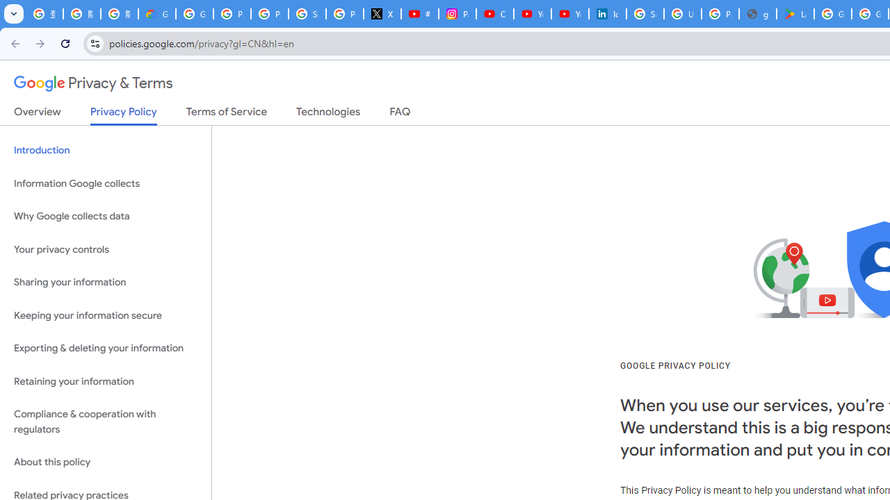 The image size is (890, 500). Describe the element at coordinates (758, 14) in the screenshot. I see `google_privacy_policy_en.pdf` at that location.